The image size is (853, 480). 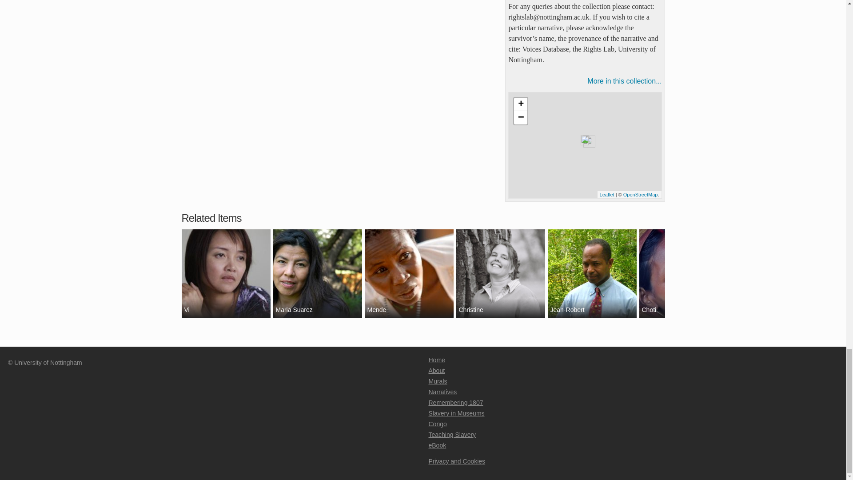 What do you see at coordinates (585, 81) in the screenshot?
I see `More in this collection...` at bounding box center [585, 81].